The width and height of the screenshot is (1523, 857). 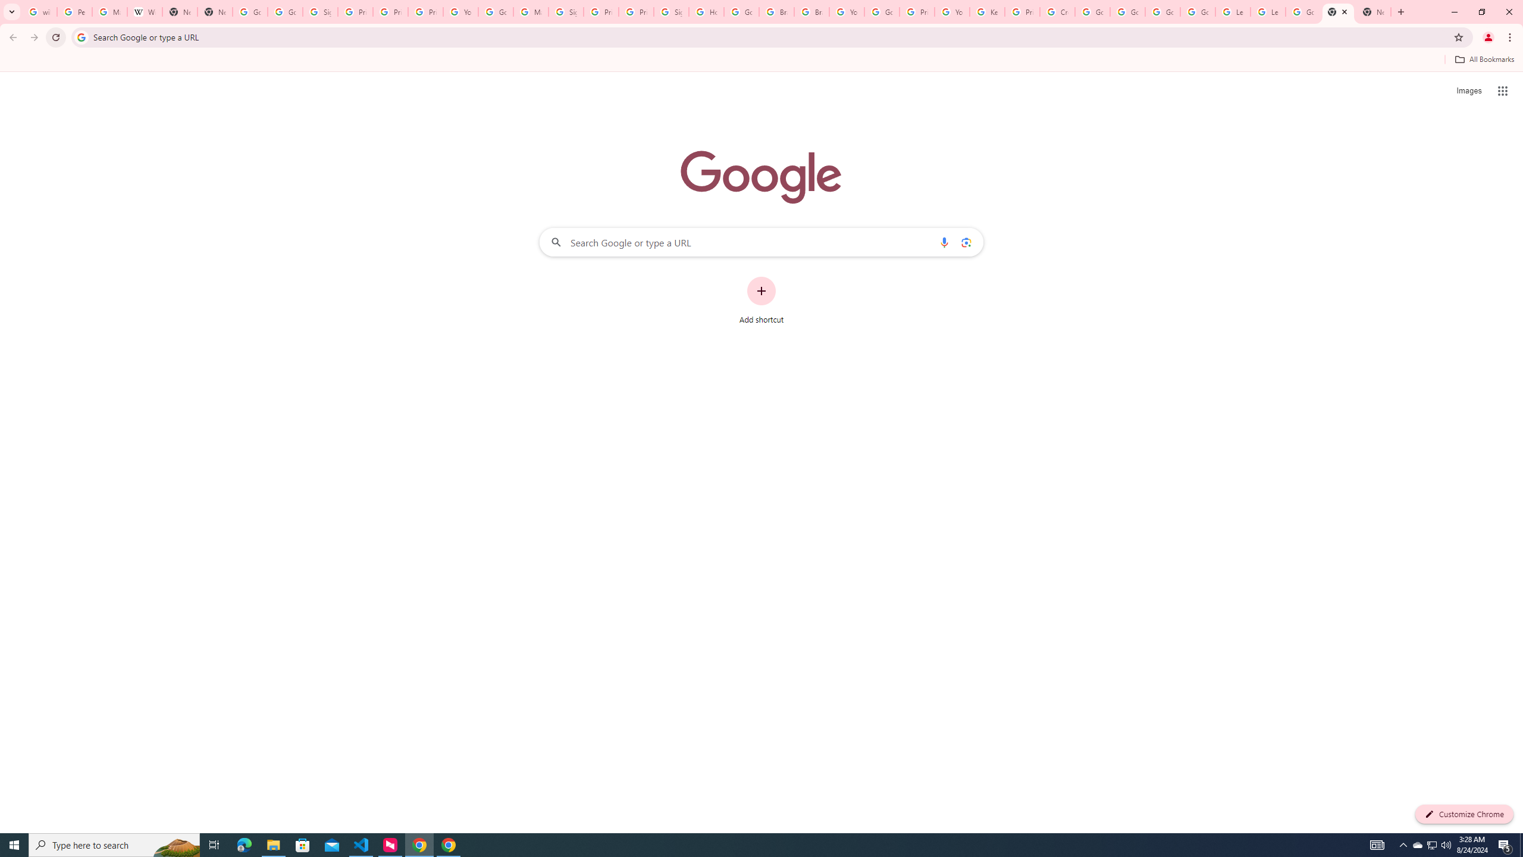 What do you see at coordinates (1162, 12) in the screenshot?
I see `Google Account Help` at bounding box center [1162, 12].